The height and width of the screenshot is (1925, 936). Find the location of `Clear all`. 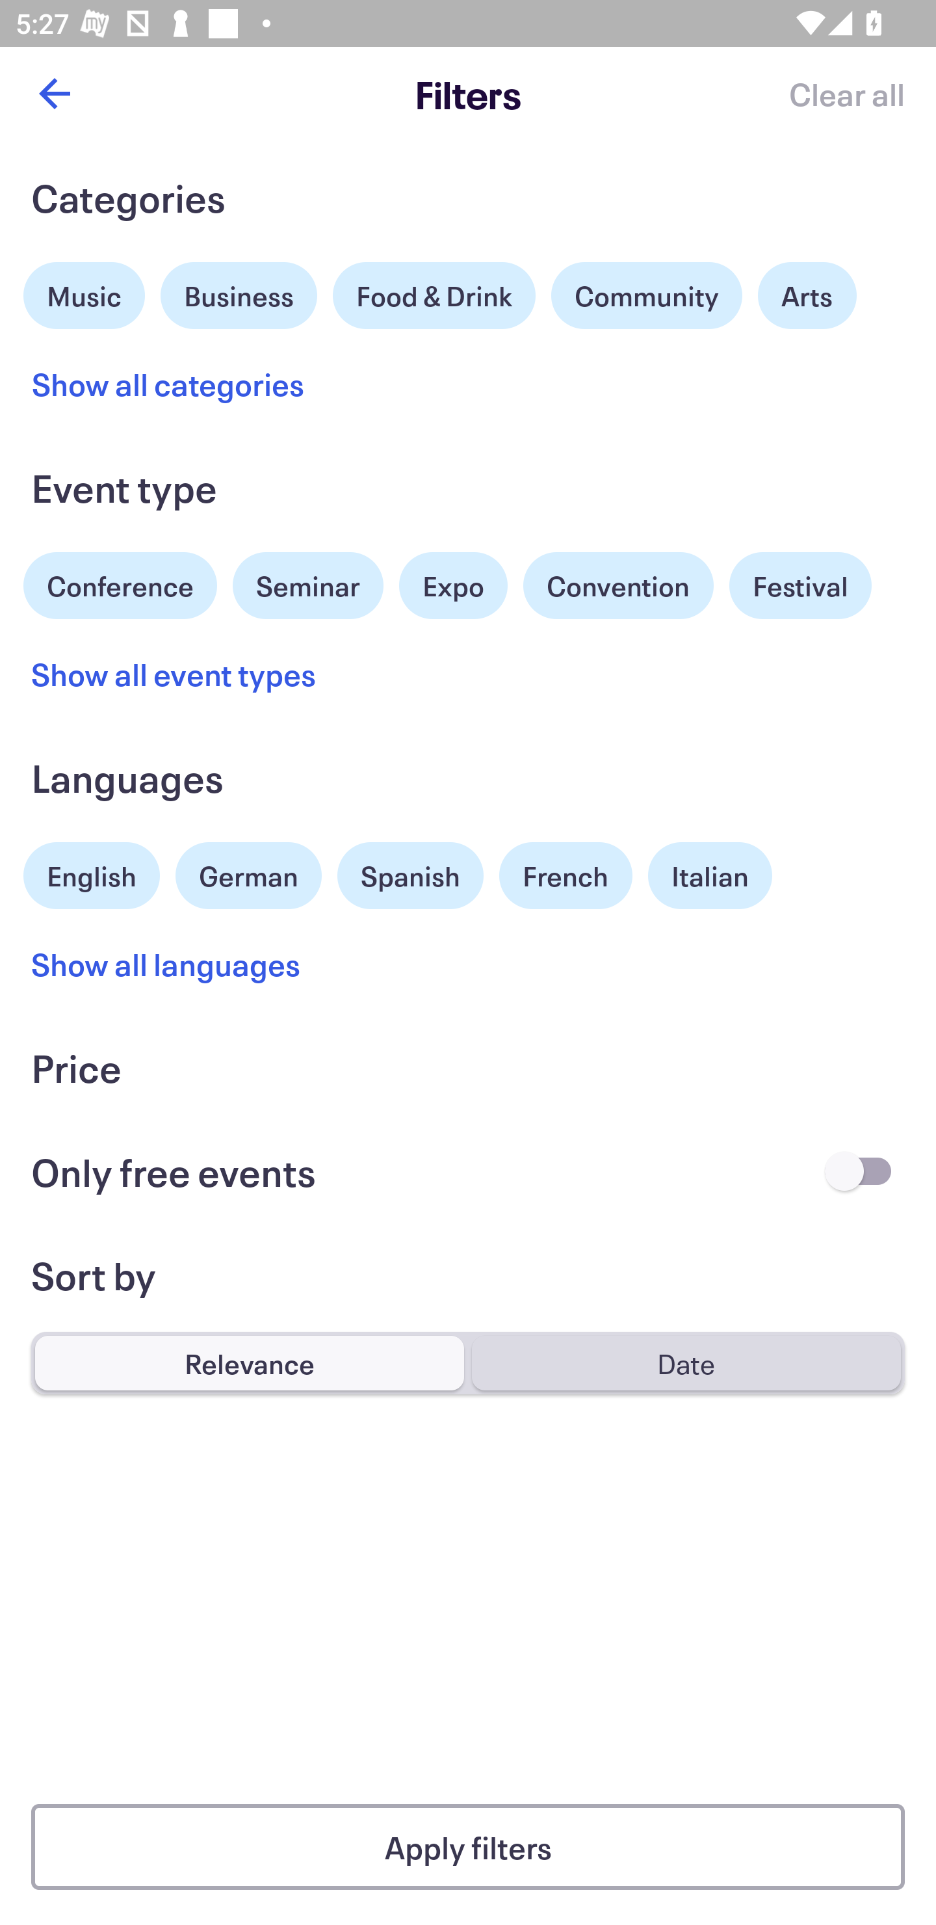

Clear all is located at coordinates (846, 94).